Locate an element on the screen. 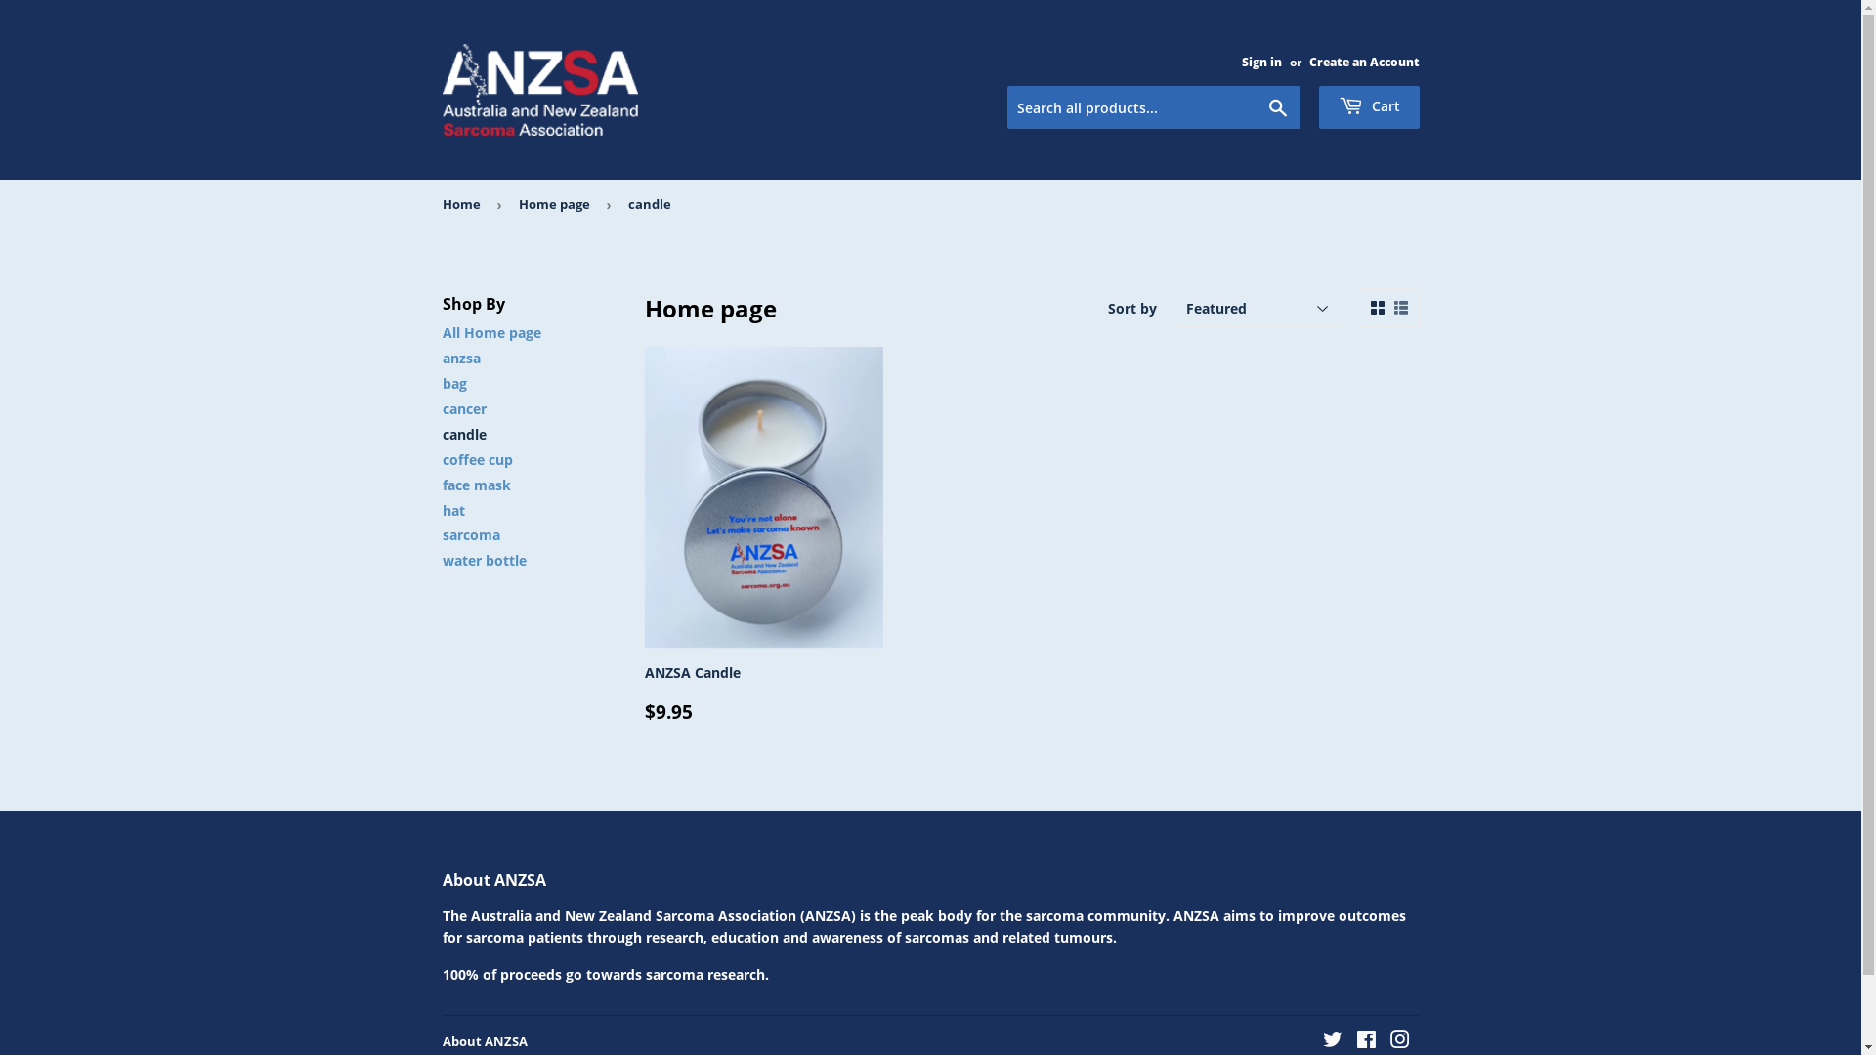  Grid view is located at coordinates (1377, 309).